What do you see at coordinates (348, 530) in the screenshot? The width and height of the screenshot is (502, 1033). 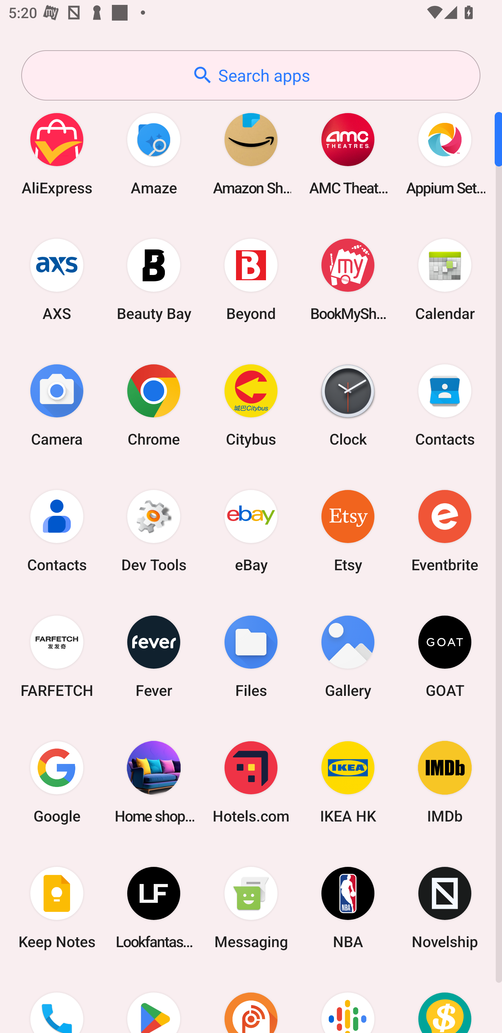 I see `Etsy` at bounding box center [348, 530].